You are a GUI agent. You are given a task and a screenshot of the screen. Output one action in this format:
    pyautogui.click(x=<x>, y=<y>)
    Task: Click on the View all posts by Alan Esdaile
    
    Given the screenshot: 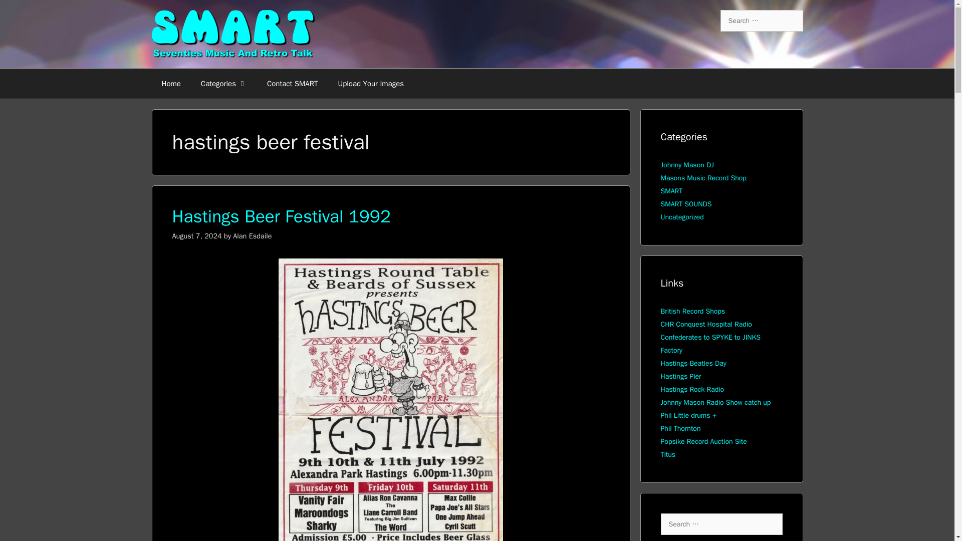 What is the action you would take?
    pyautogui.click(x=252, y=235)
    